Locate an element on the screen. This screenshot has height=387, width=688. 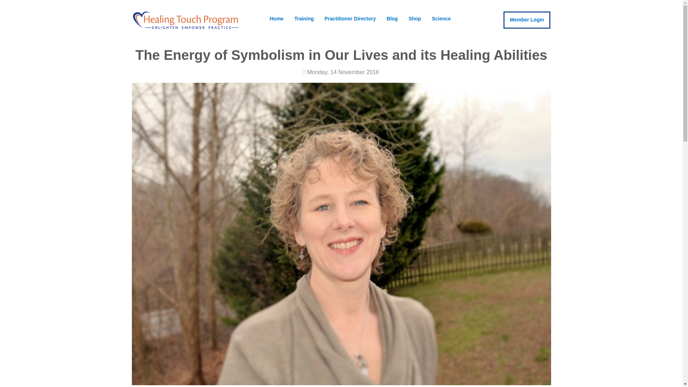
Shop is located at coordinates (415, 19).